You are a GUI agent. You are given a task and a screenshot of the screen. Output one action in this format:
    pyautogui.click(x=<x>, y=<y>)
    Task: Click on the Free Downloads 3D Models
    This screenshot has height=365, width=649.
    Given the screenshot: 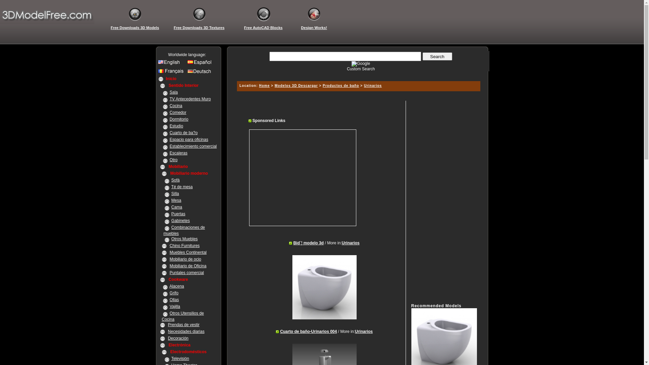 What is the action you would take?
    pyautogui.click(x=135, y=28)
    